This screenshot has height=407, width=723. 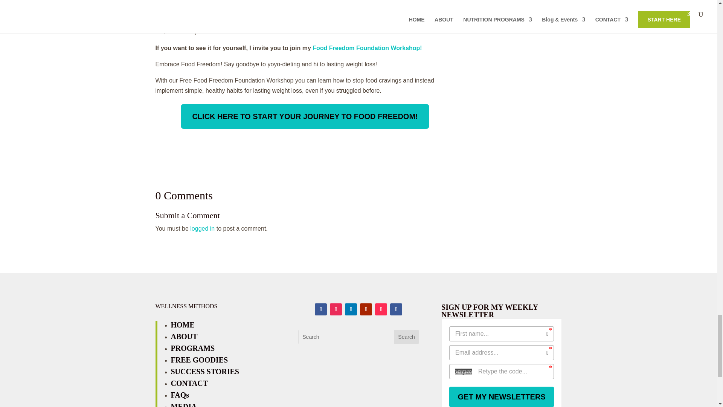 What do you see at coordinates (336, 309) in the screenshot?
I see `Follow on Instagram` at bounding box center [336, 309].